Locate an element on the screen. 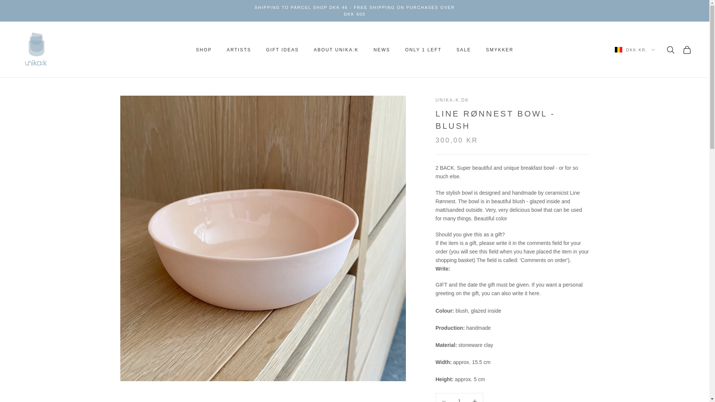 This screenshot has width=715, height=402. unika-k.dk is located at coordinates (36, 50).